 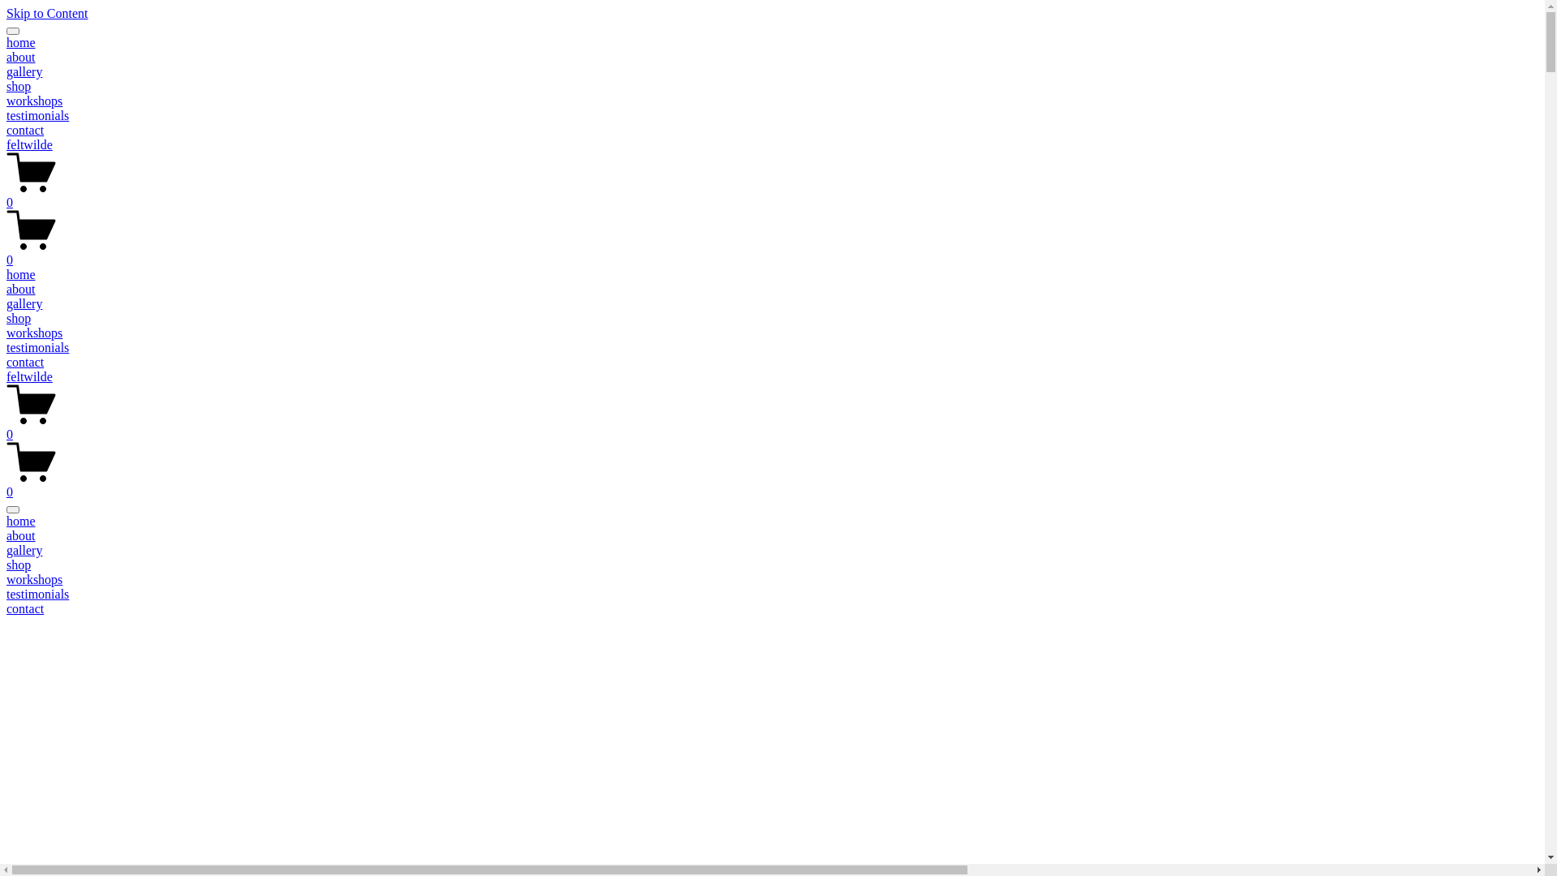 I want to click on Skip to Content, so click(x=47, y=13).